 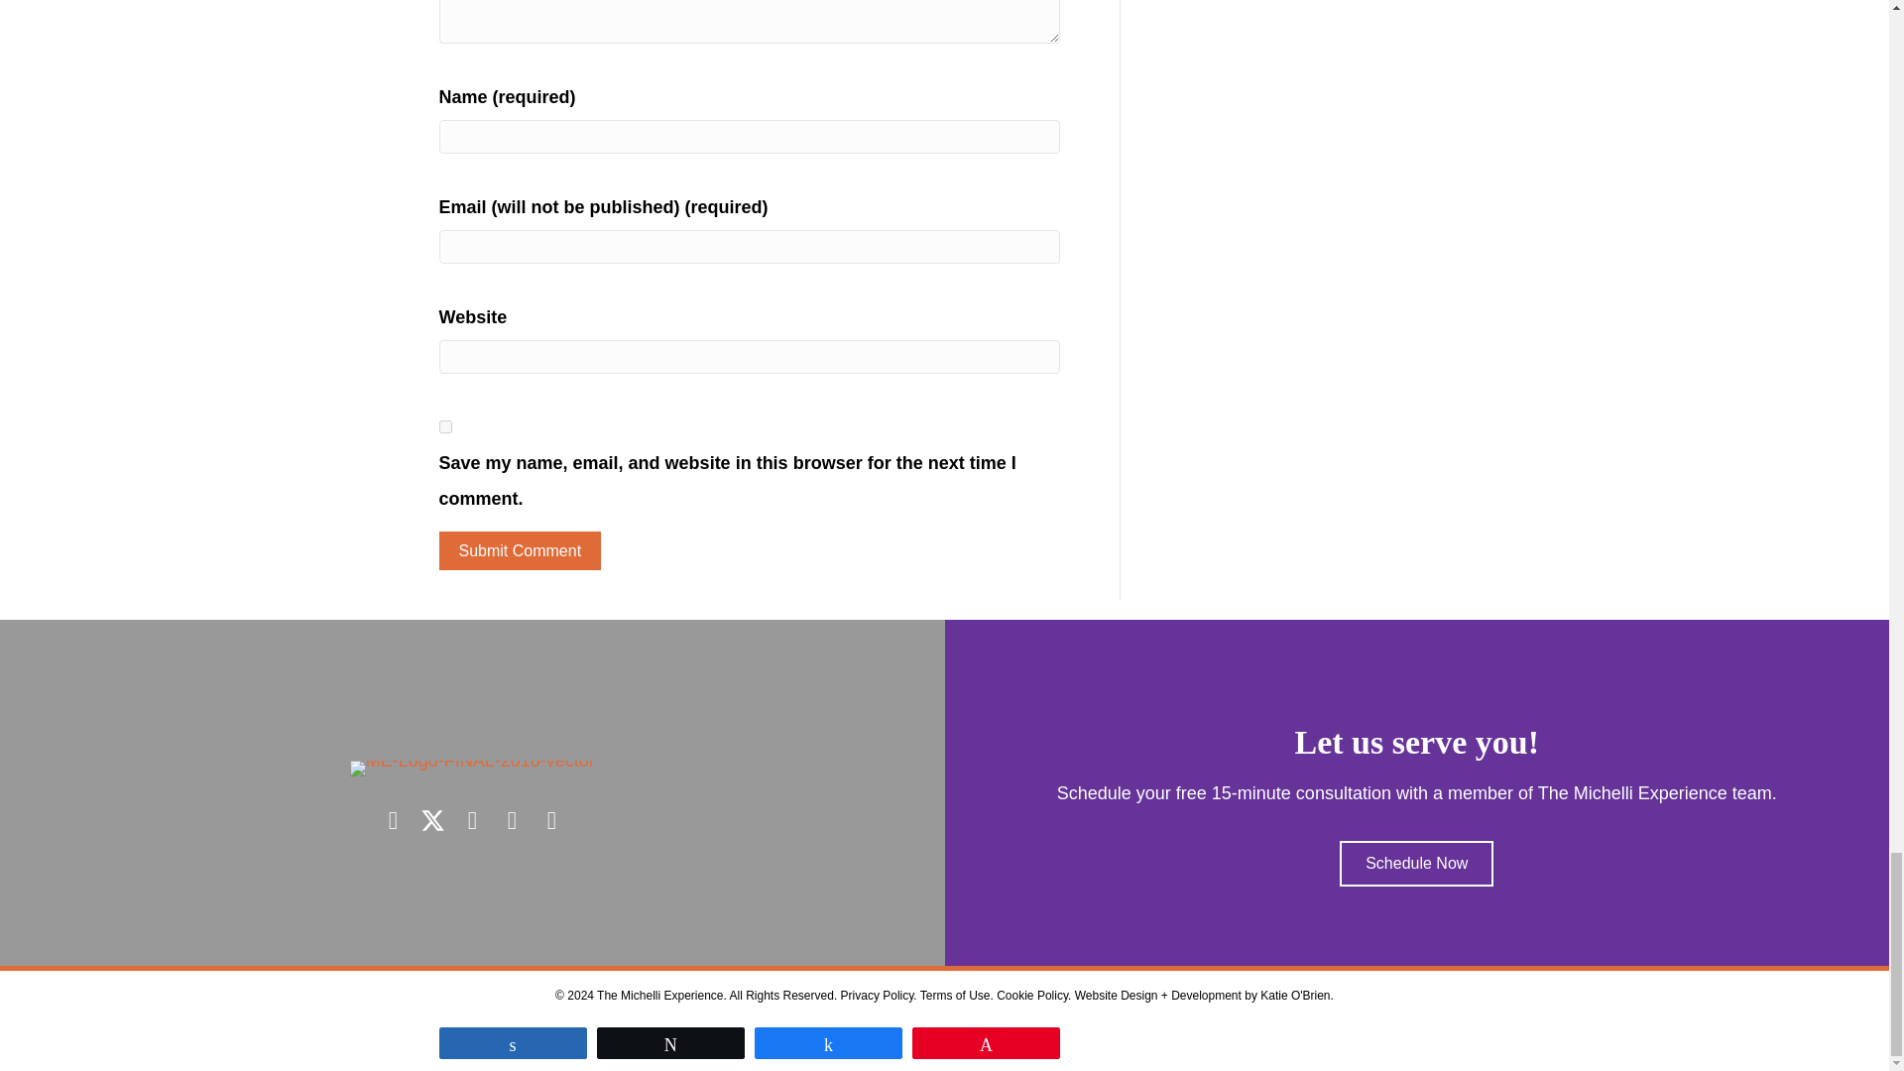 What do you see at coordinates (1416, 863) in the screenshot?
I see `Click Here` at bounding box center [1416, 863].